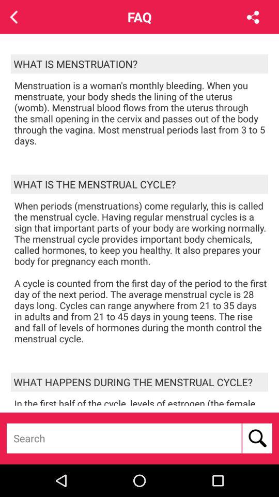 The width and height of the screenshot is (279, 497). I want to click on turn on the what happens during icon, so click(139, 382).